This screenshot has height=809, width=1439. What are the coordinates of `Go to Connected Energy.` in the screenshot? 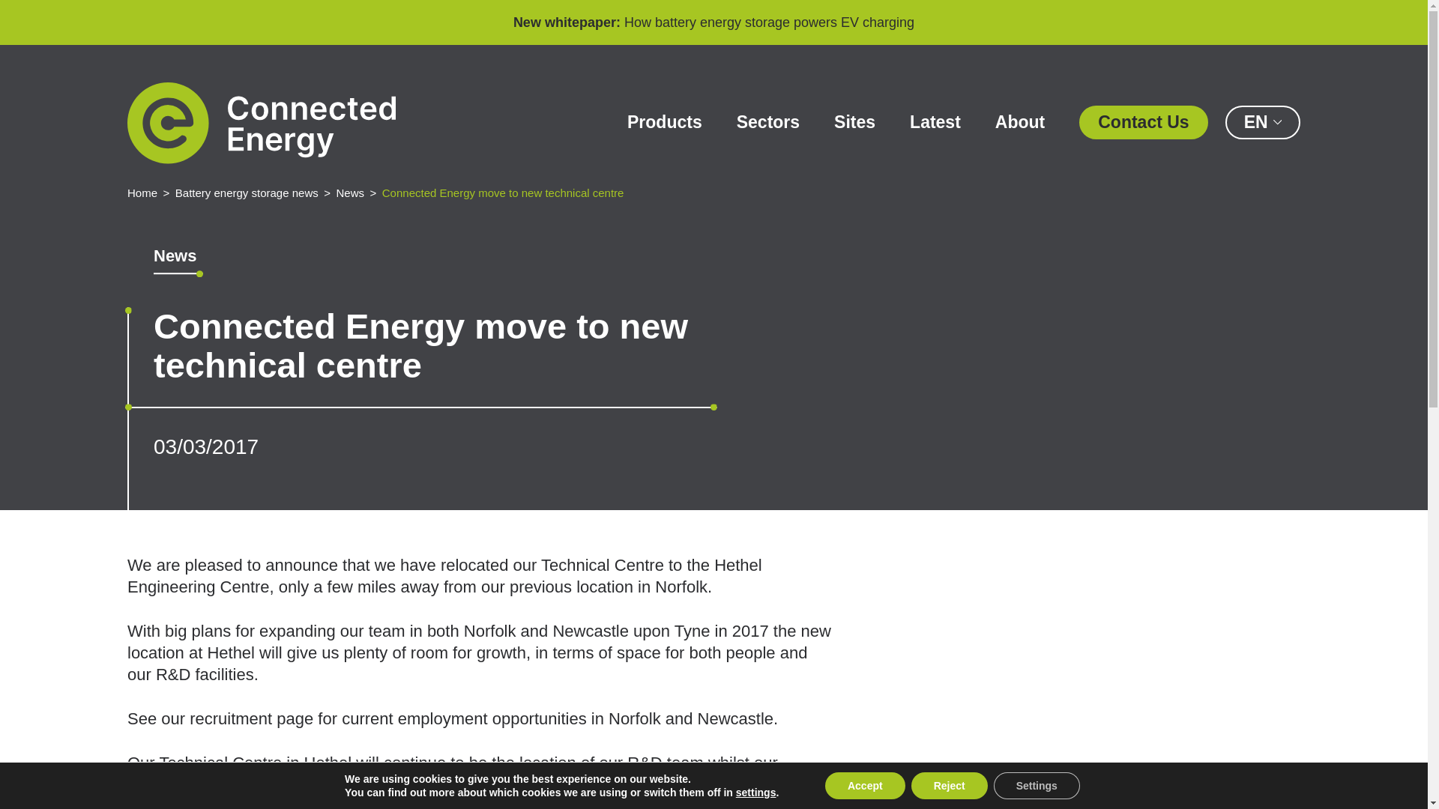 It's located at (142, 193).